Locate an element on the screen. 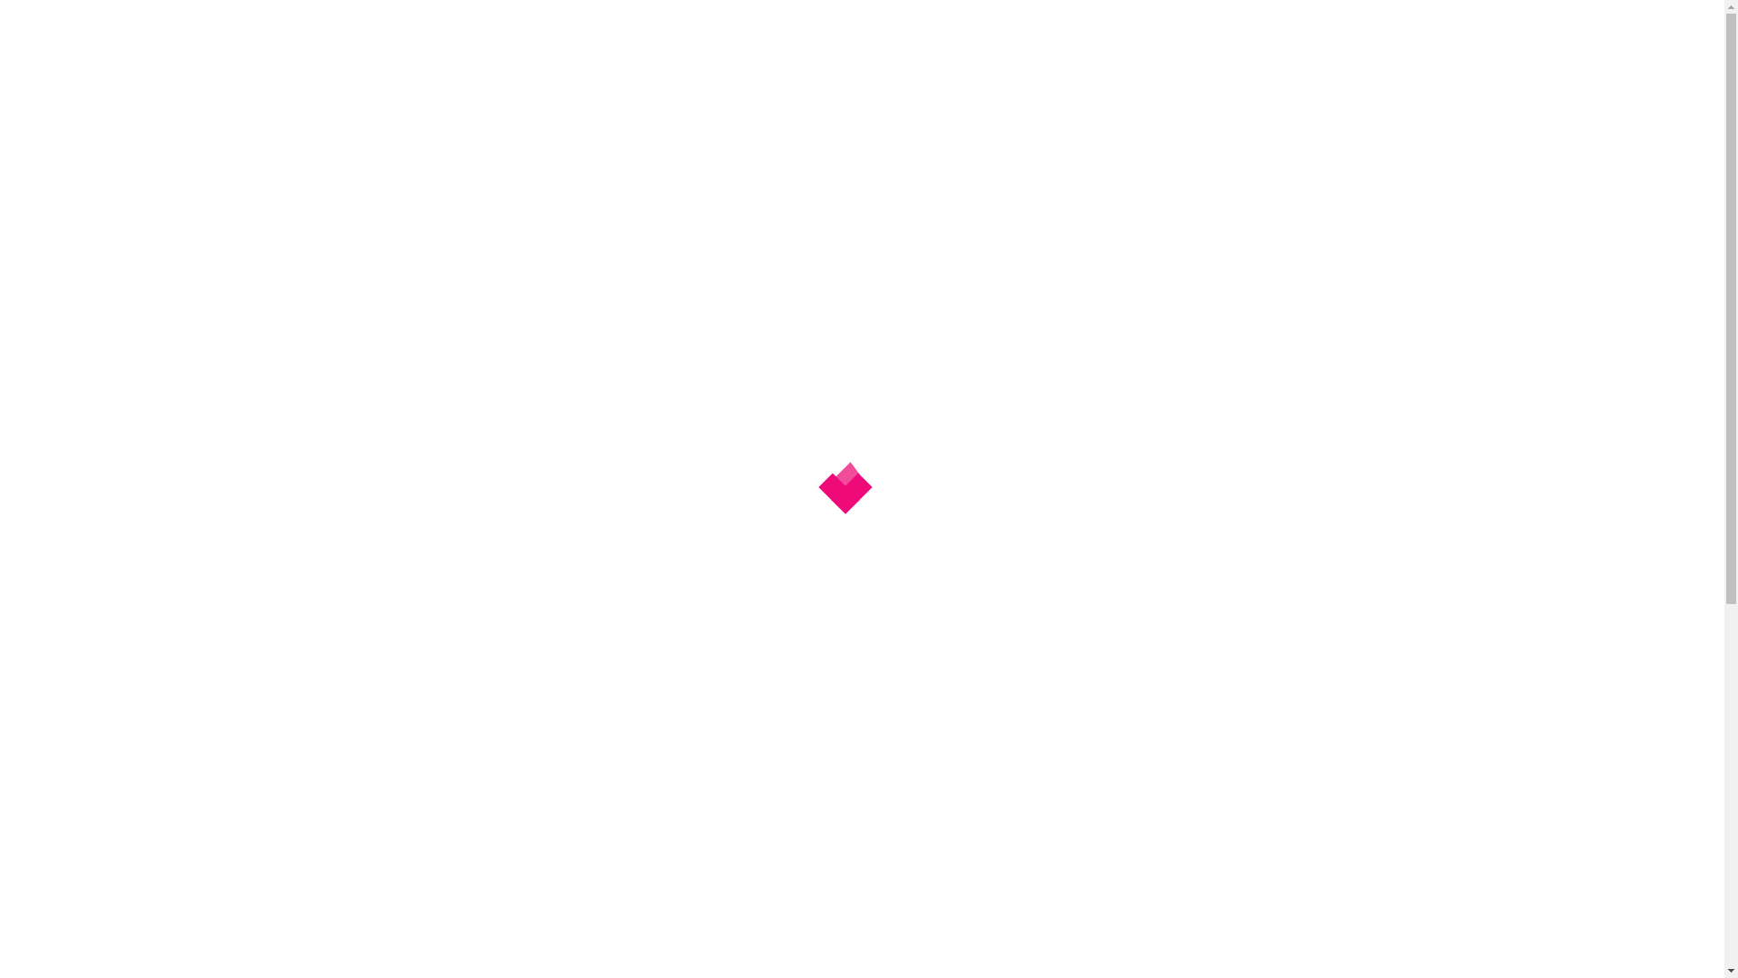 The width and height of the screenshot is (1738, 978). FAQs is located at coordinates (871, 225).